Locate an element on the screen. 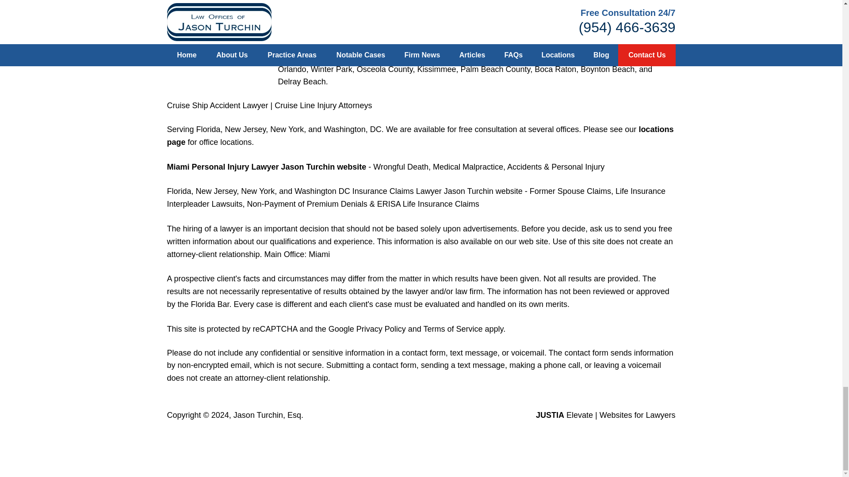 This screenshot has width=849, height=477. Linkedin is located at coordinates (195, 44).